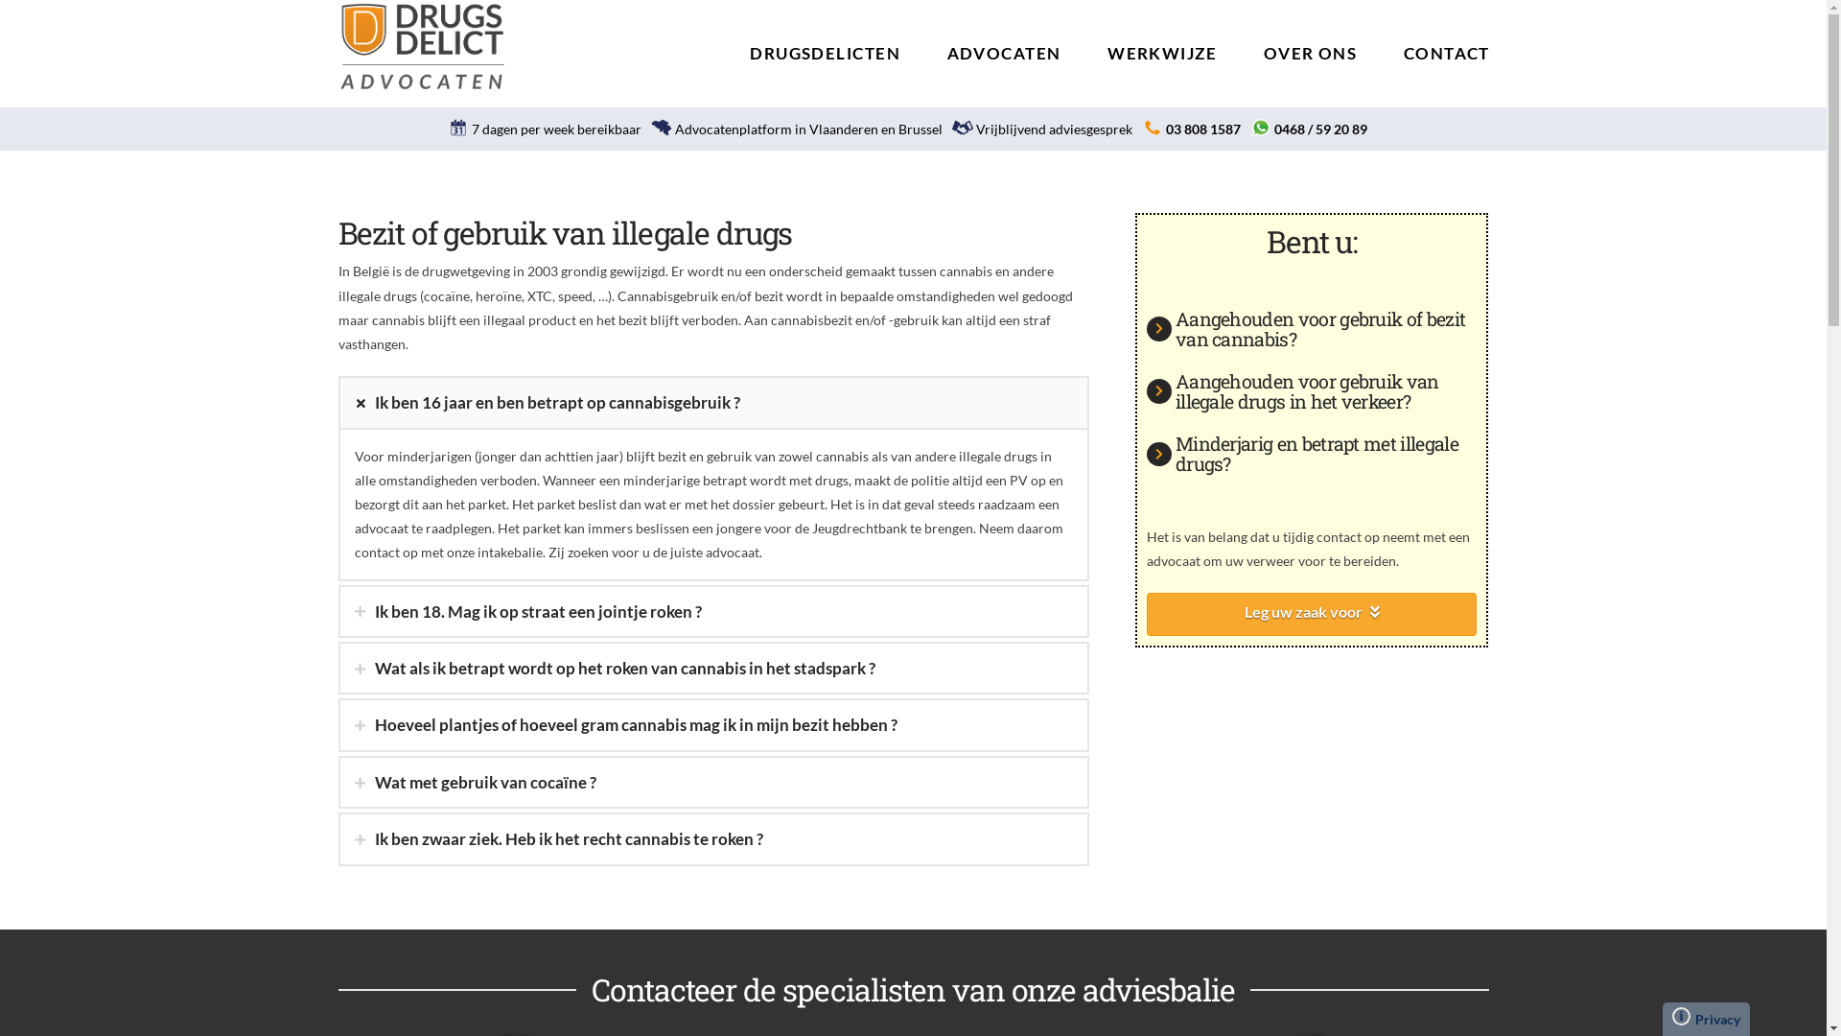  I want to click on WERKWIJZE, so click(1162, 43).